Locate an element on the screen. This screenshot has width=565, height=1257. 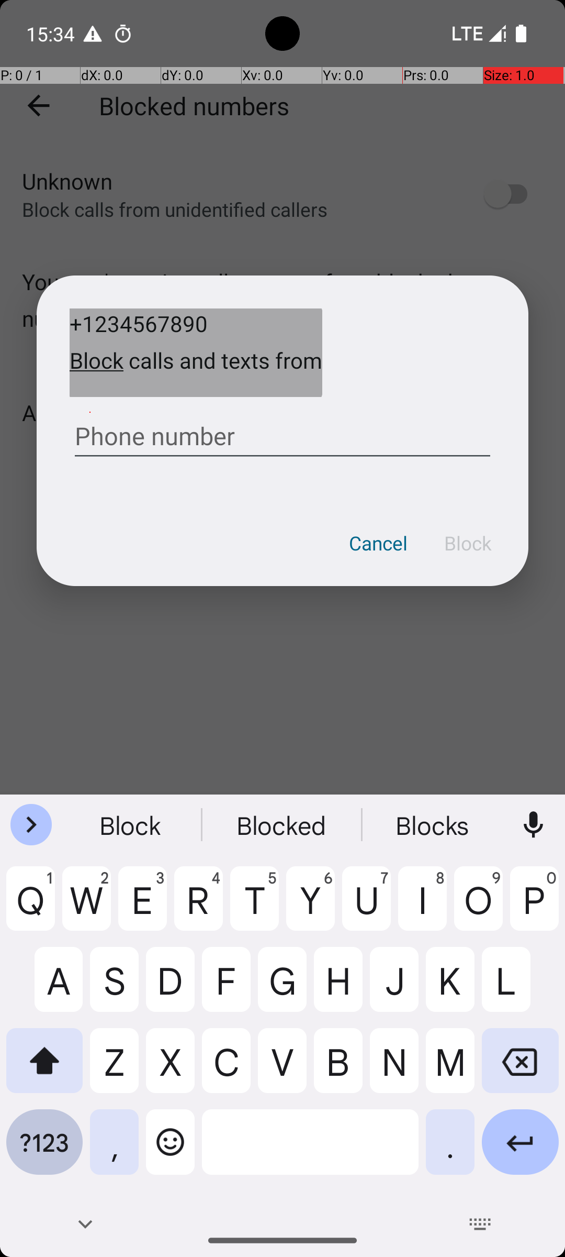
N is located at coordinates (394, 1068).